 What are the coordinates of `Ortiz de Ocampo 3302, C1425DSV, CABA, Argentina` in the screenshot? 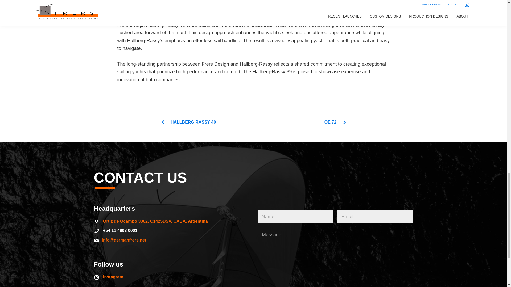 It's located at (155, 221).